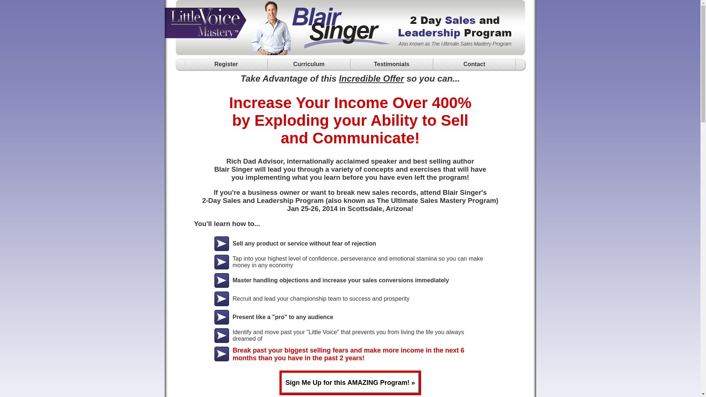 The width and height of the screenshot is (706, 397). What do you see at coordinates (391, 64) in the screenshot?
I see `Testimonials` at bounding box center [391, 64].